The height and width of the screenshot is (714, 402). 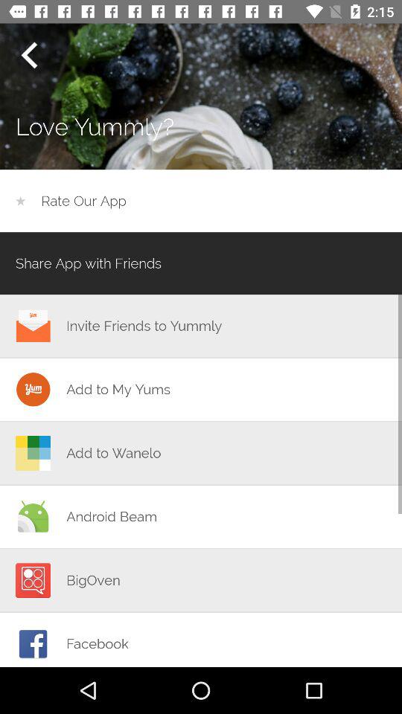 I want to click on go back, so click(x=29, y=55).